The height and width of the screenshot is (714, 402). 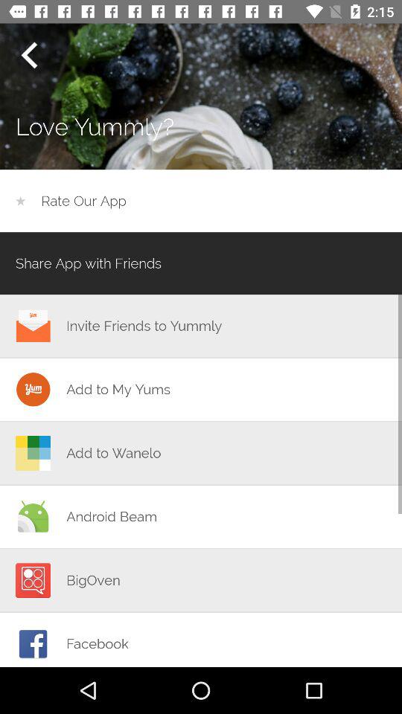 I want to click on go back, so click(x=29, y=55).